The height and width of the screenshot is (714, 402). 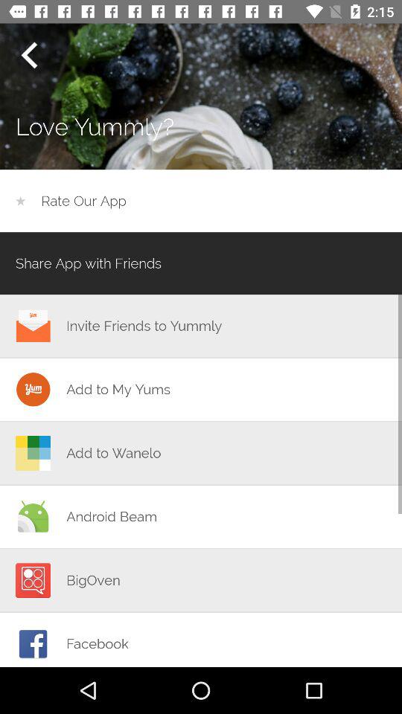 I want to click on go back, so click(x=29, y=55).